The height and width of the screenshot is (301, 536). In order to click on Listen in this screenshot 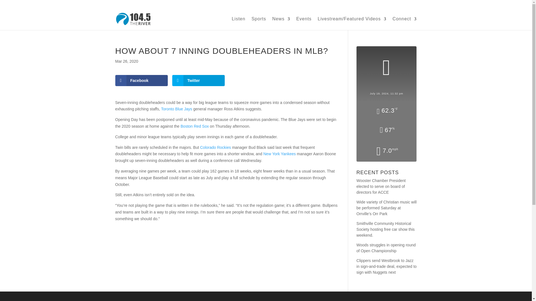, I will do `click(238, 23)`.